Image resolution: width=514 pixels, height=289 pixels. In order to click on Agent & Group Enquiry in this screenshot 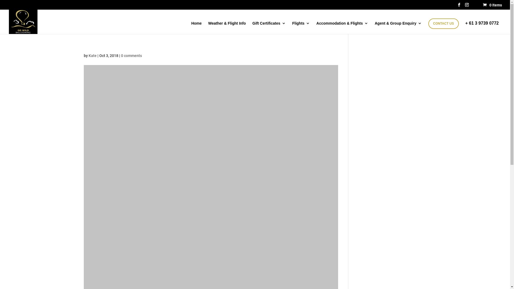, I will do `click(398, 28)`.